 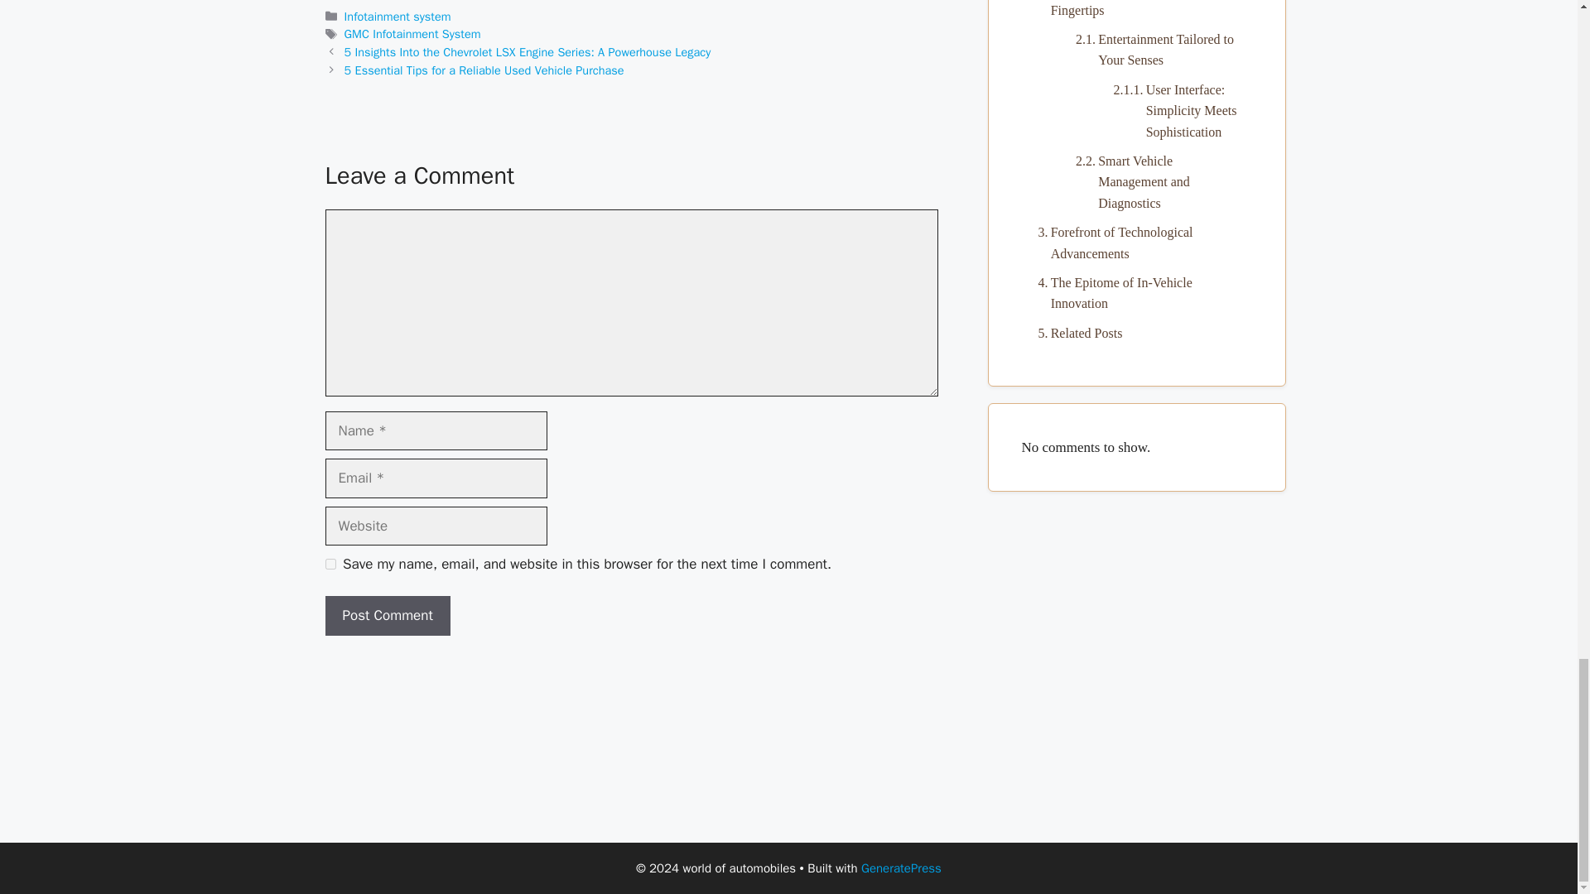 What do you see at coordinates (1154, 182) in the screenshot?
I see `Smart Vehicle Management and Diagnostics` at bounding box center [1154, 182].